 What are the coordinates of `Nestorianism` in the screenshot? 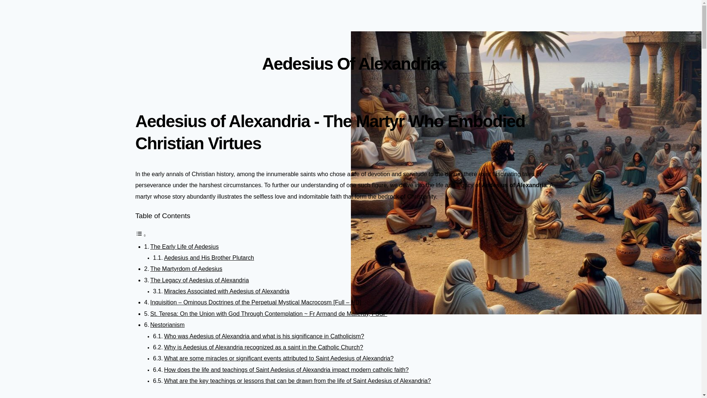 It's located at (167, 324).